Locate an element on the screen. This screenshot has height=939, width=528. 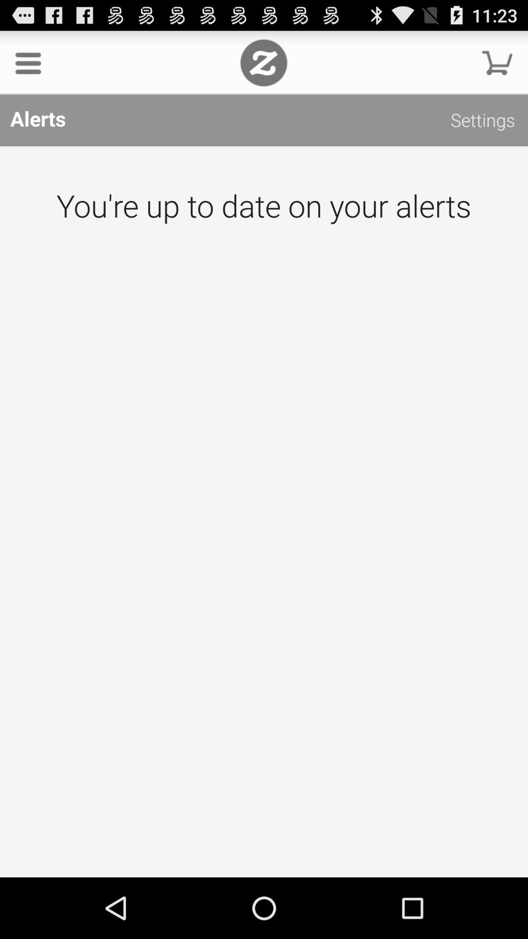
press the item above the alerts is located at coordinates (28, 63).